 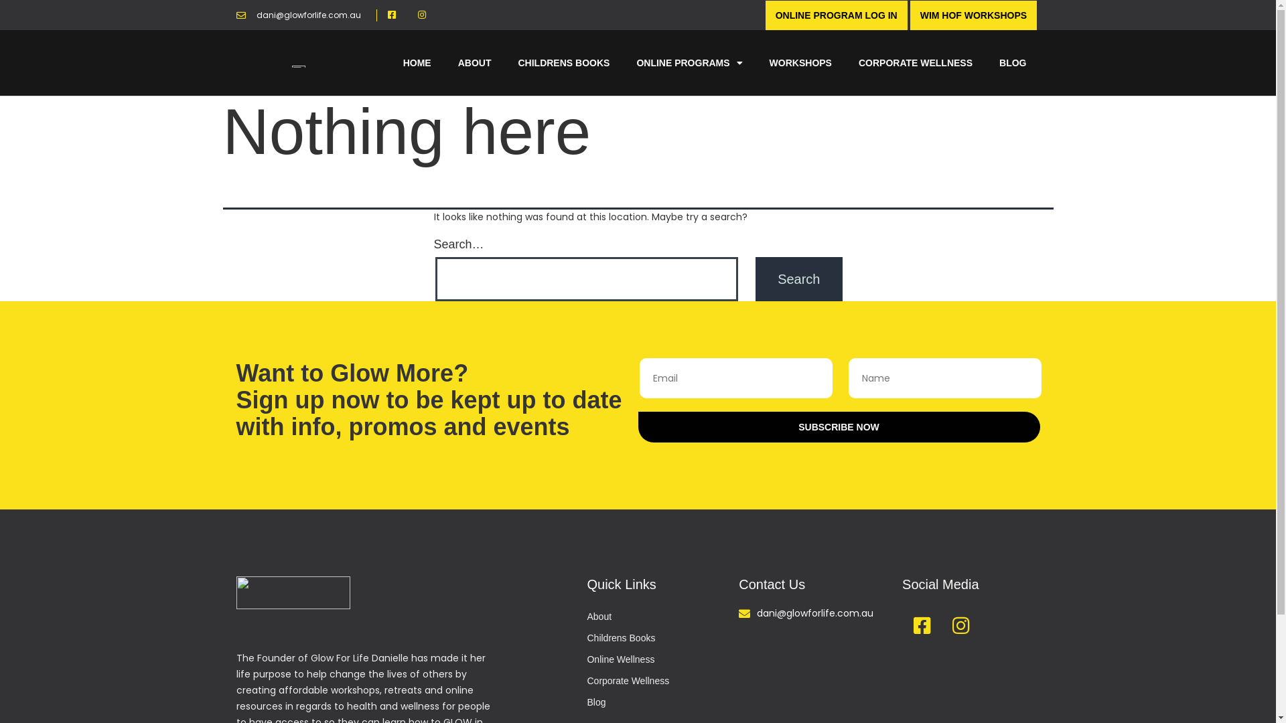 What do you see at coordinates (663, 616) in the screenshot?
I see `About` at bounding box center [663, 616].